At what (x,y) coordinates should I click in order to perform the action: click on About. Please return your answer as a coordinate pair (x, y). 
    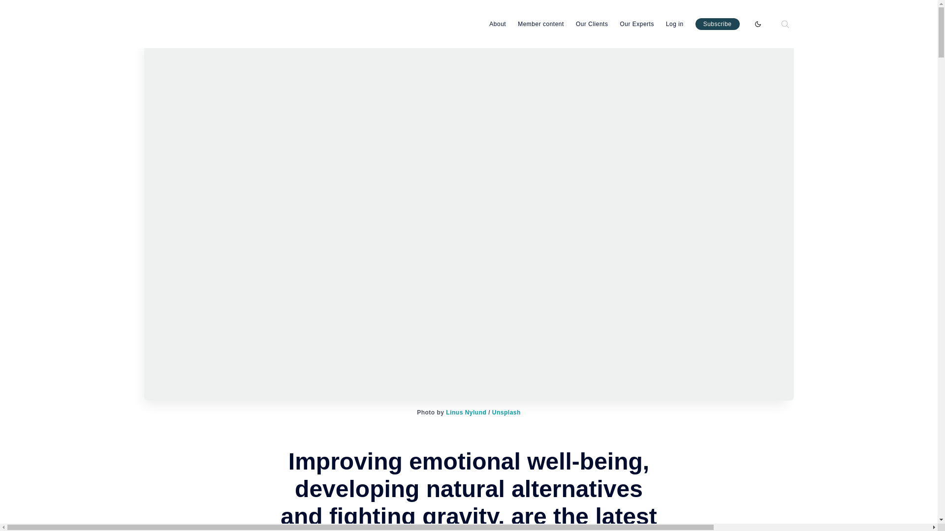
    Looking at the image, I should click on (497, 24).